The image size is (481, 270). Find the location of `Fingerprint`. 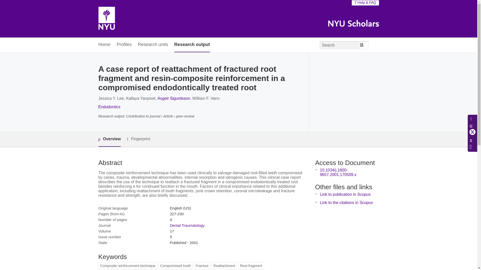

Fingerprint is located at coordinates (138, 139).